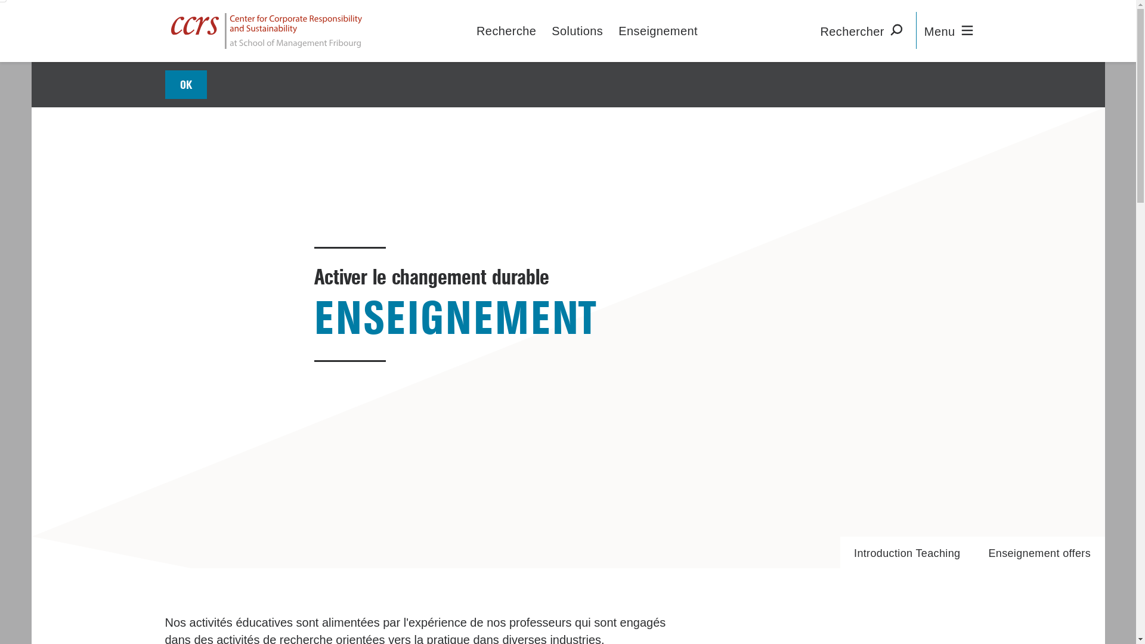 This screenshot has height=644, width=1145. Describe the element at coordinates (577, 31) in the screenshot. I see `Solutions` at that location.